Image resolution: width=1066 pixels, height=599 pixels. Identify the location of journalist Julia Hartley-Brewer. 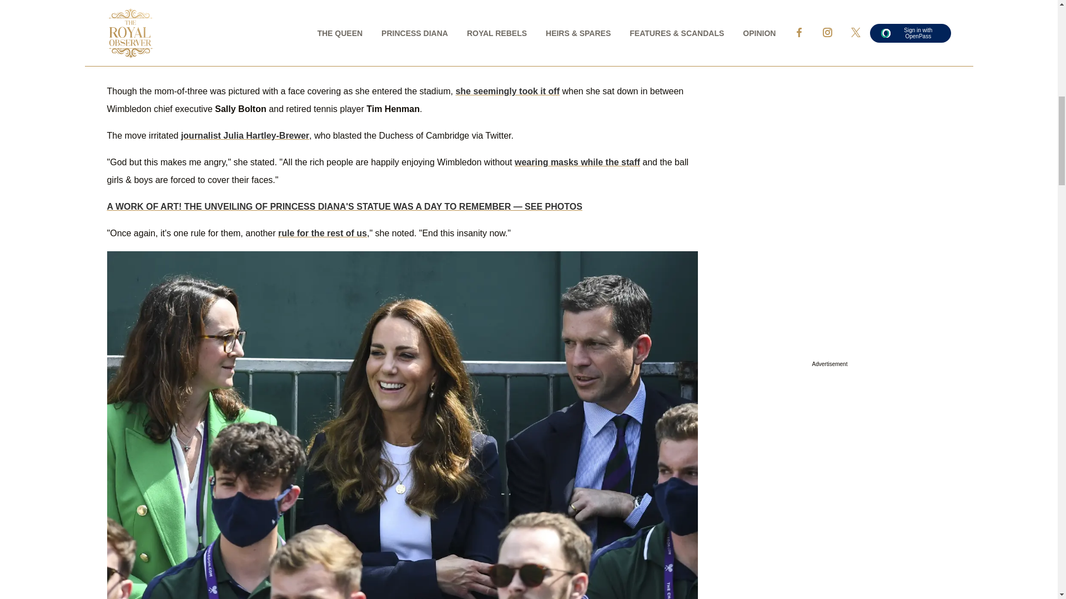
(245, 135).